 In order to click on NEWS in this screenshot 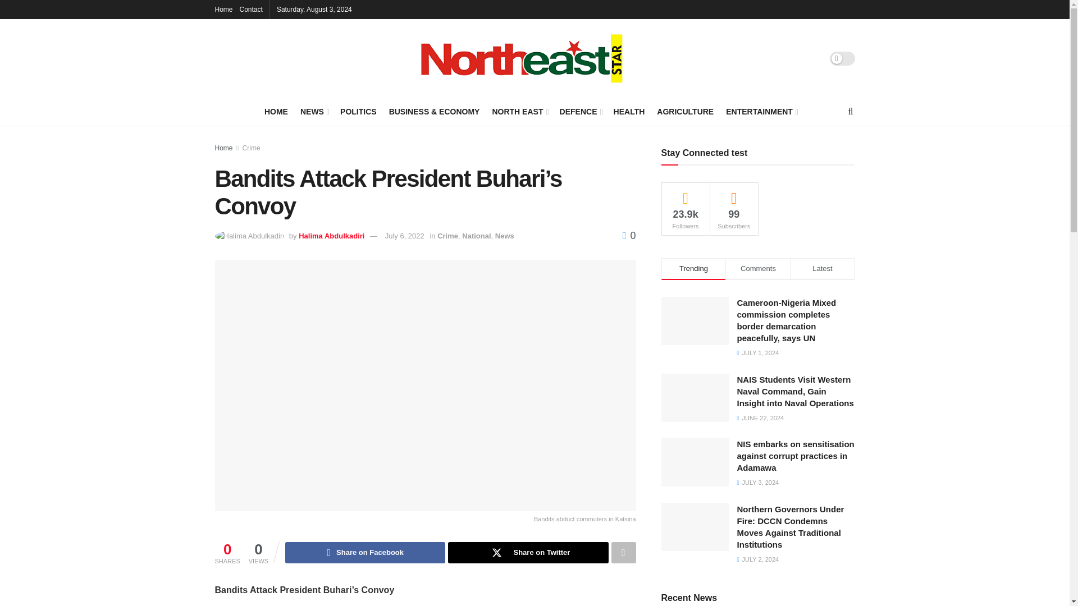, I will do `click(314, 111)`.